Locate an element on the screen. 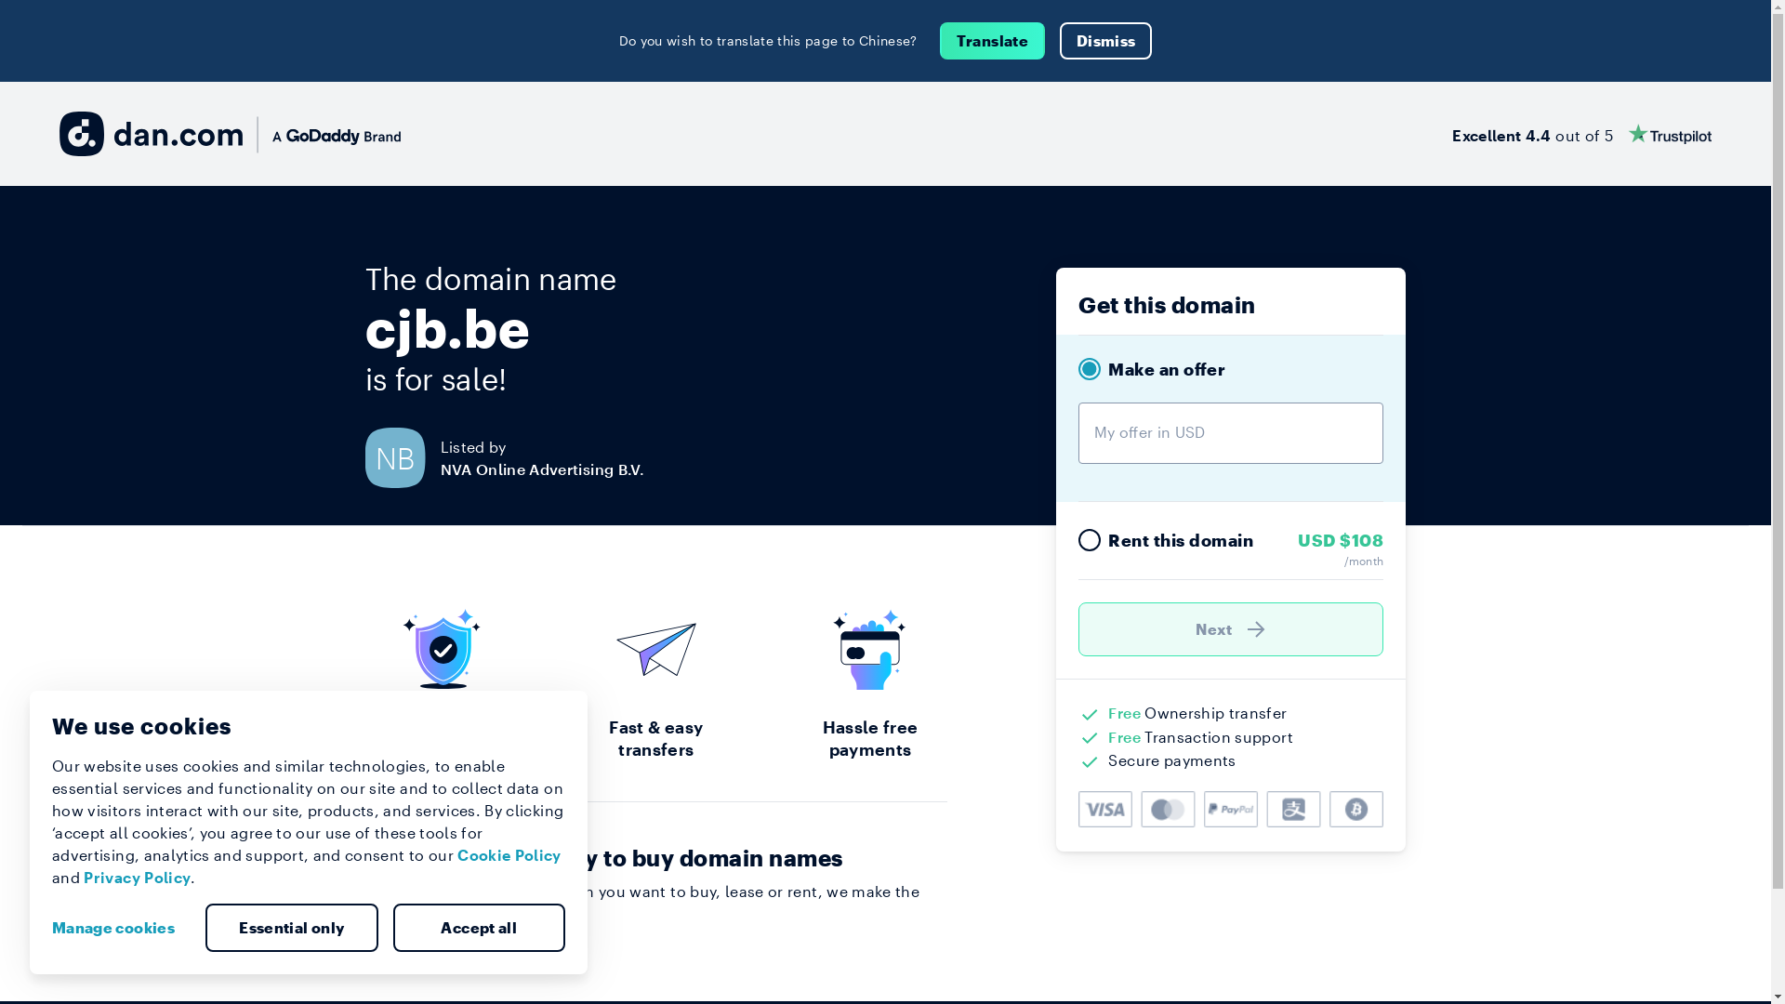 This screenshot has height=1004, width=1785. Accept all is located at coordinates (479, 928).